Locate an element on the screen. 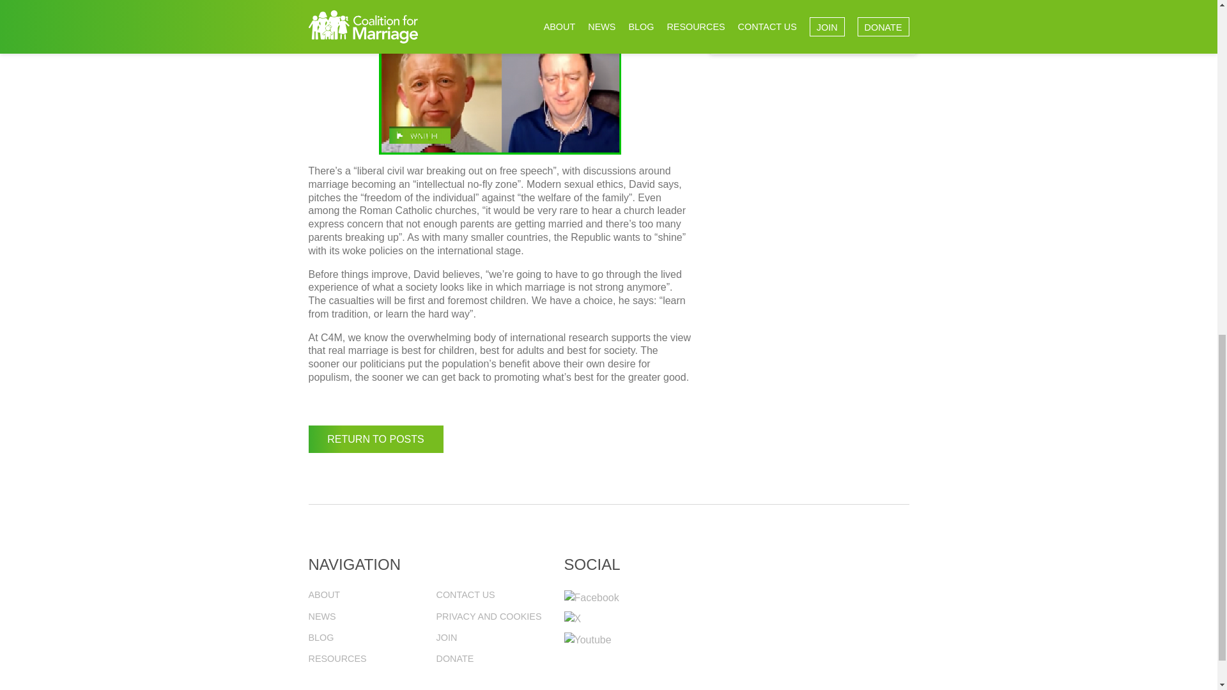 The image size is (1227, 690). RETURN TO POSTS is located at coordinates (375, 440).